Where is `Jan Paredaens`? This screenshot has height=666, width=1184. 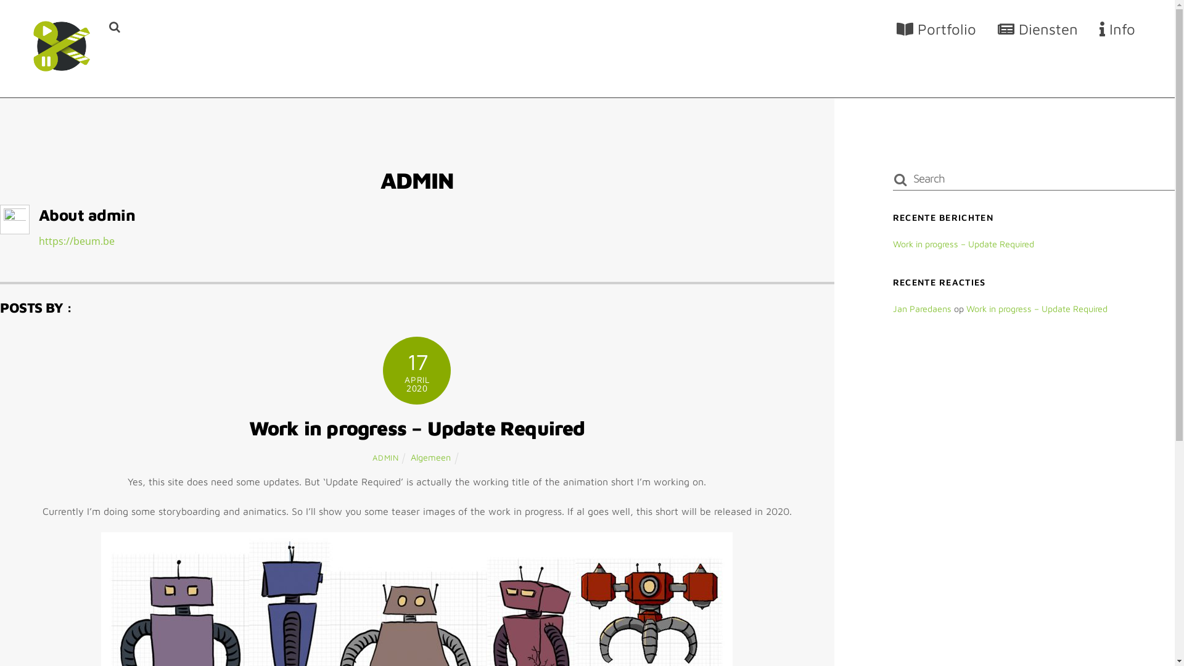
Jan Paredaens is located at coordinates (923, 308).